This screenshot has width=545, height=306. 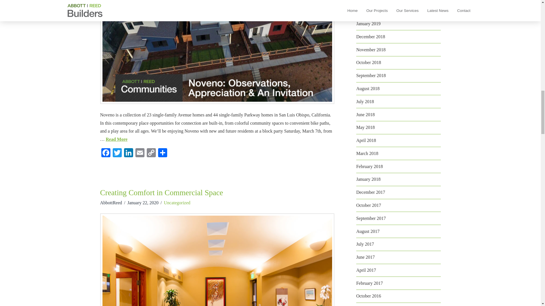 What do you see at coordinates (140, 153) in the screenshot?
I see `Email` at bounding box center [140, 153].